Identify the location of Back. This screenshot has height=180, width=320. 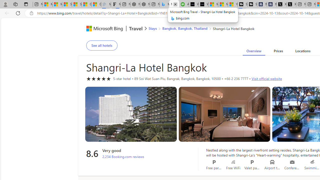
(6, 13).